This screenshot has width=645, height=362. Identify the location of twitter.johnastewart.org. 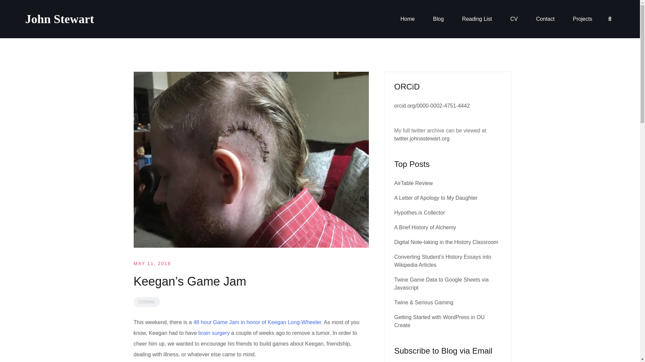
(422, 139).